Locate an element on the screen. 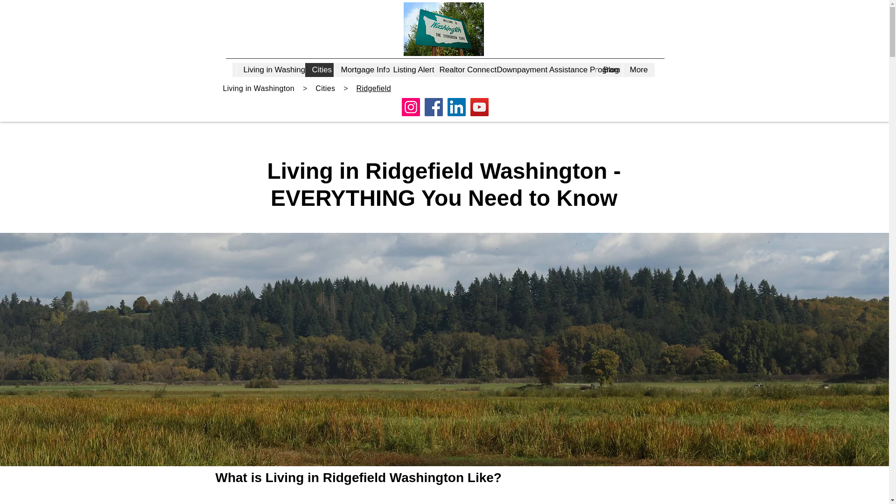 The height and width of the screenshot is (504, 896). Cities is located at coordinates (319, 70).